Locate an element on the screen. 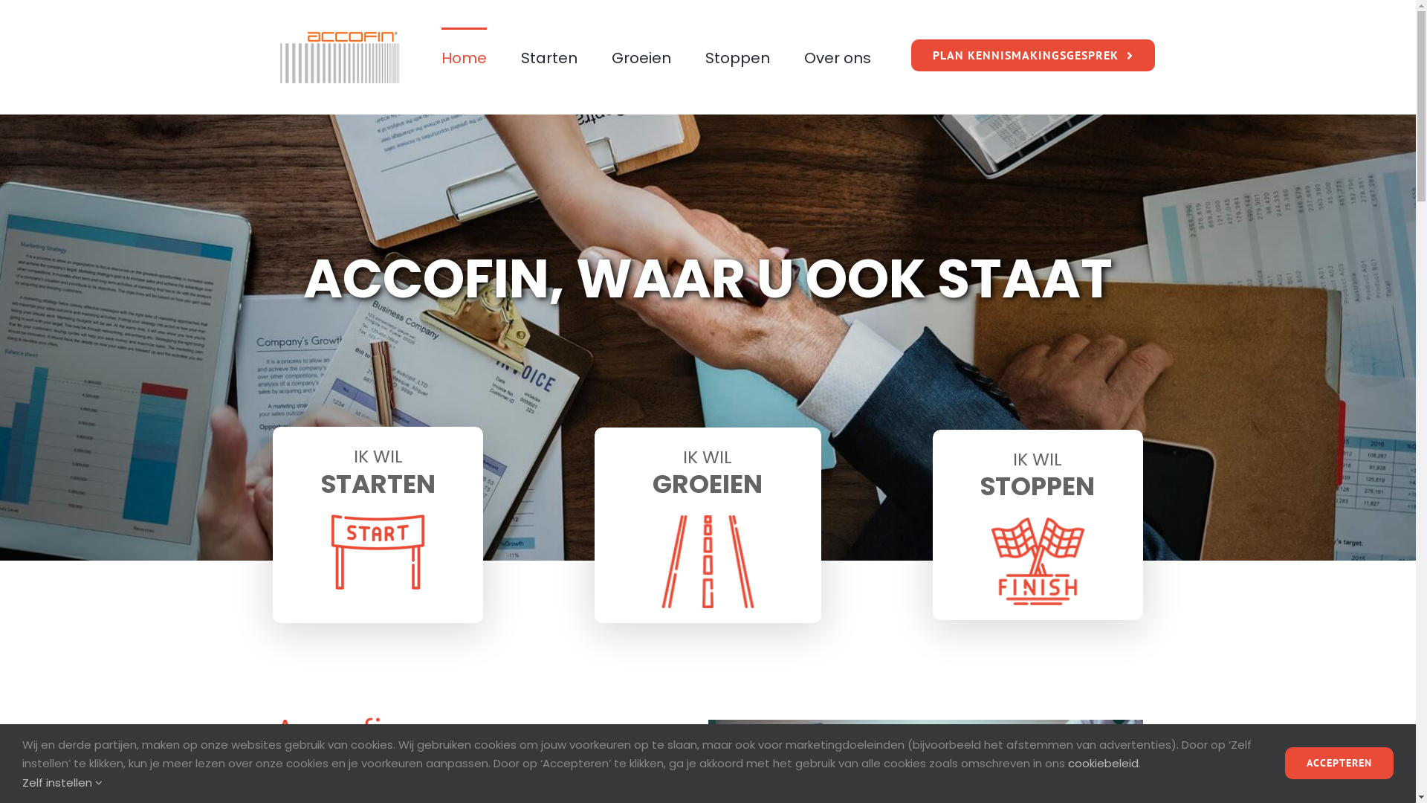 The height and width of the screenshot is (803, 1427). Starten is located at coordinates (549, 57).